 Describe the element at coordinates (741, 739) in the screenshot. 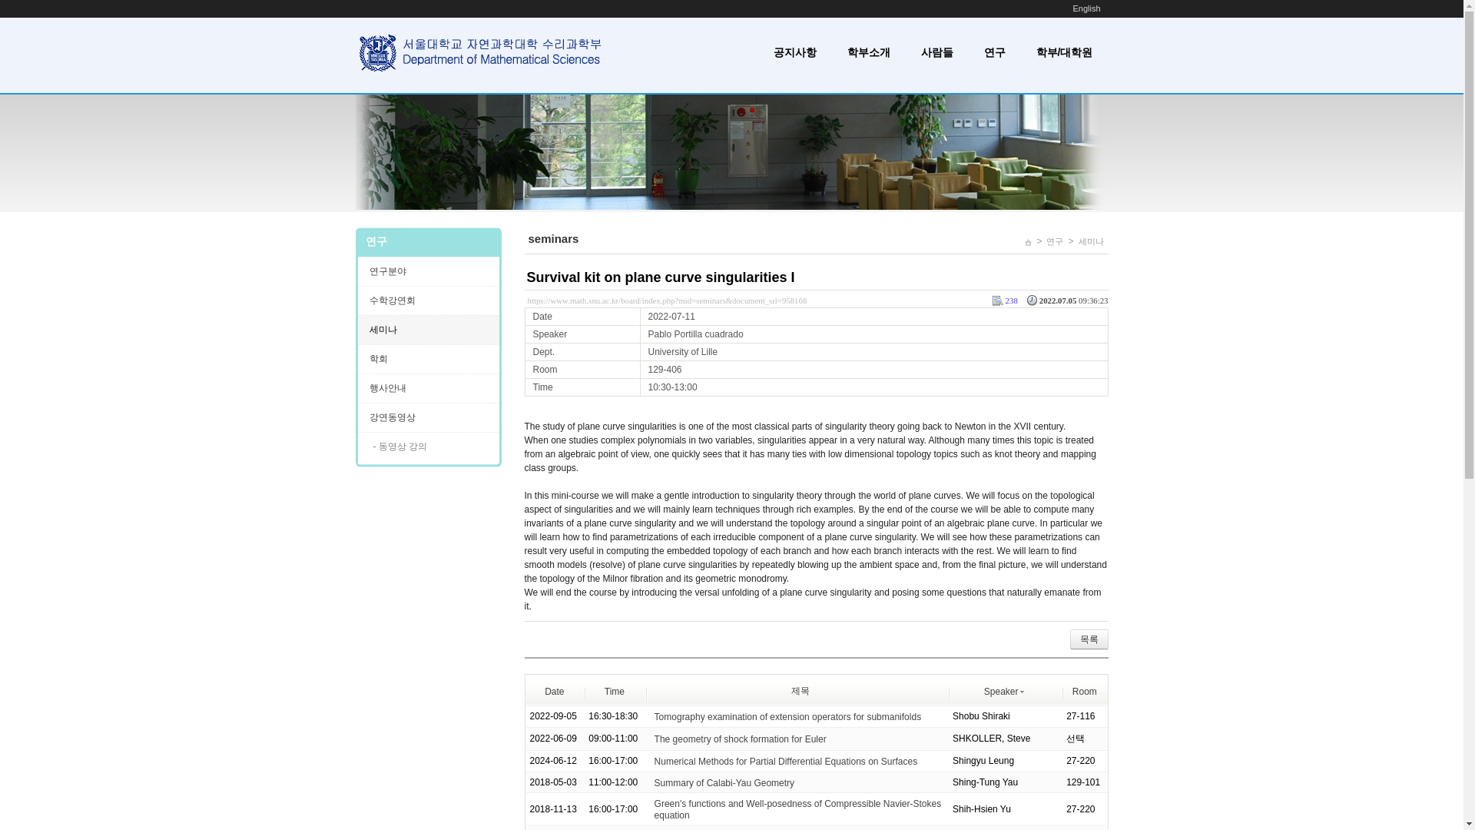

I see `The geometry of shock formation for Euler` at that location.